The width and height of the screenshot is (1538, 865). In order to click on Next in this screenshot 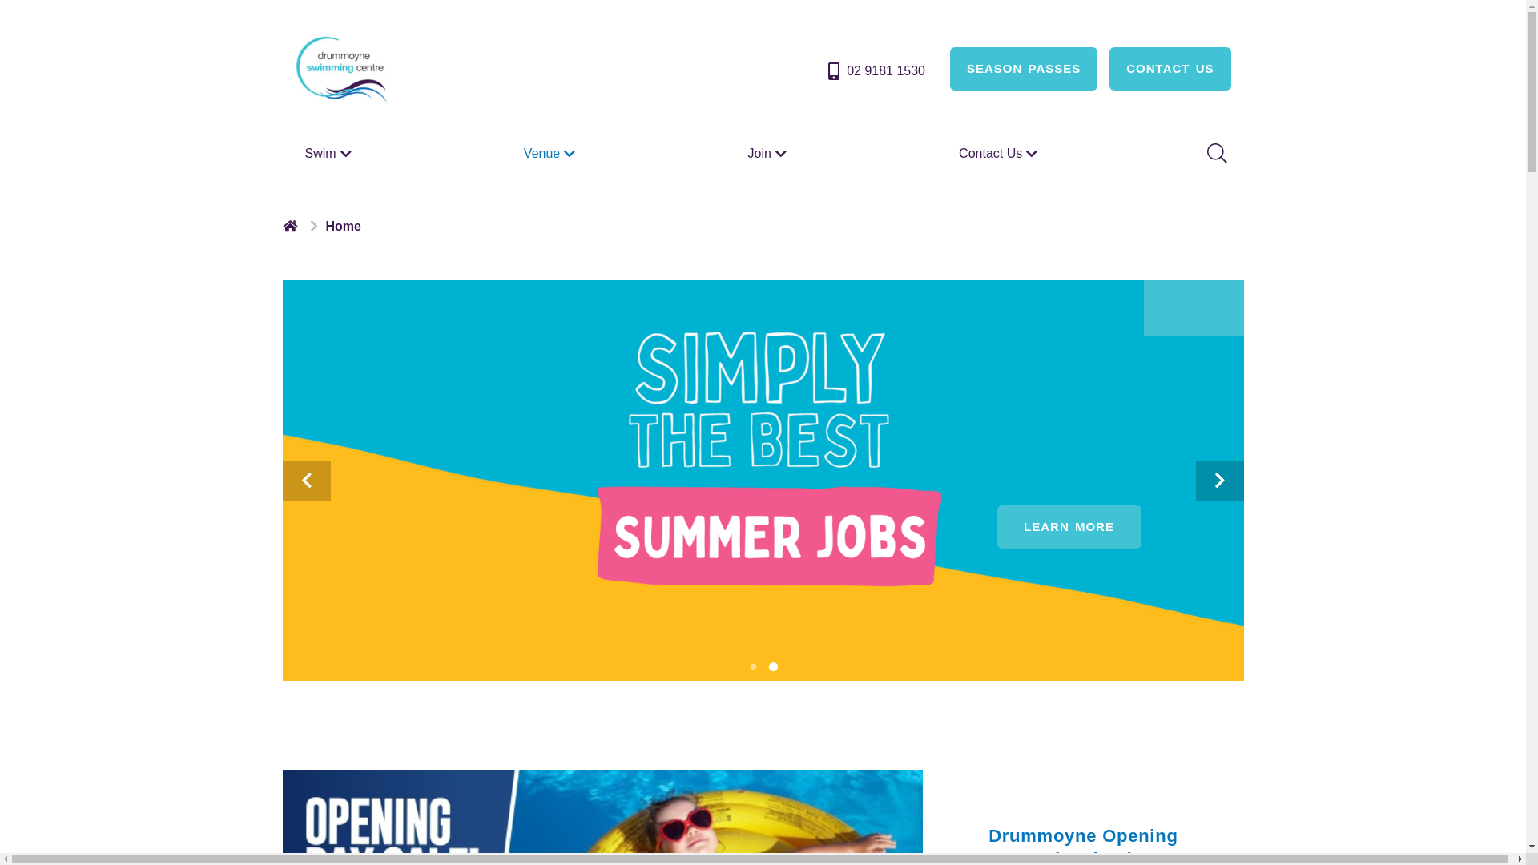, I will do `click(1219, 481)`.